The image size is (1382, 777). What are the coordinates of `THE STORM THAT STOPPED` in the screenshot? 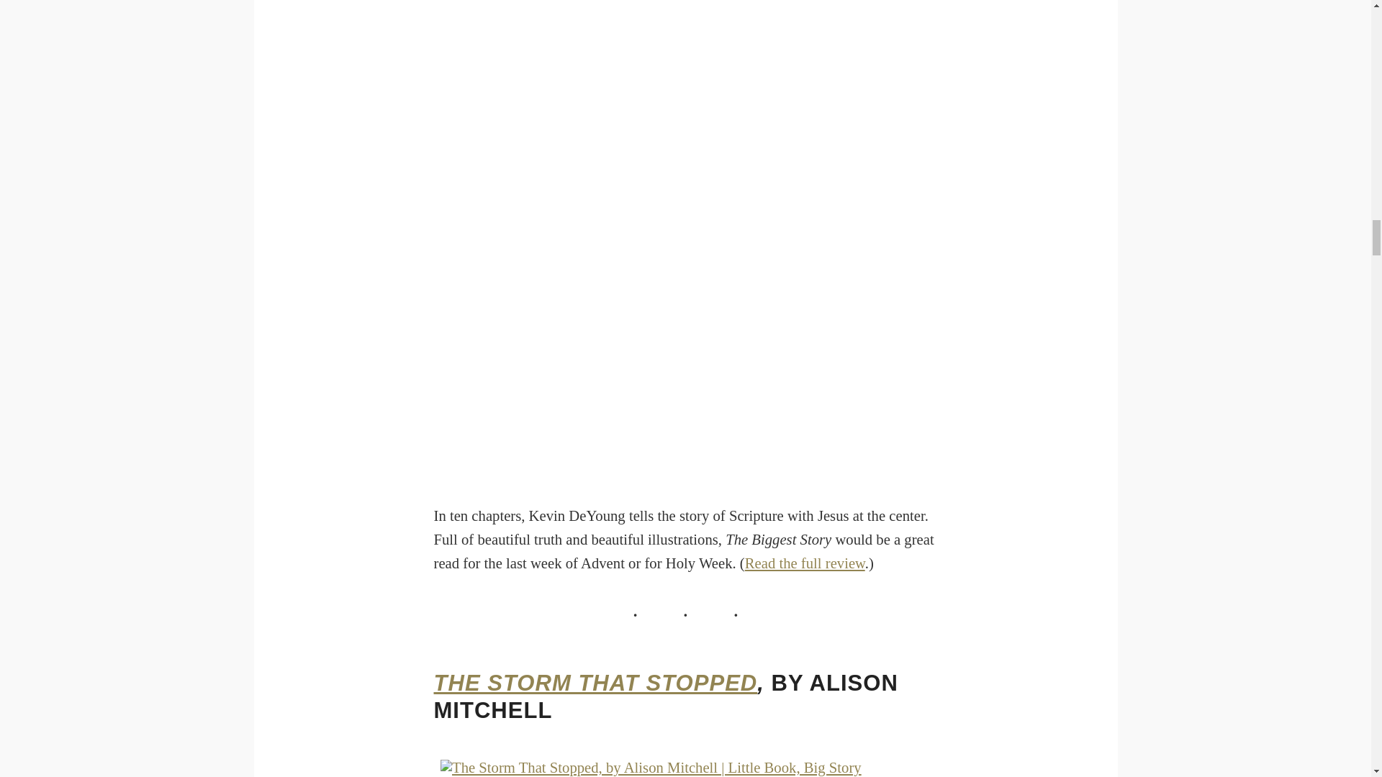 It's located at (595, 683).